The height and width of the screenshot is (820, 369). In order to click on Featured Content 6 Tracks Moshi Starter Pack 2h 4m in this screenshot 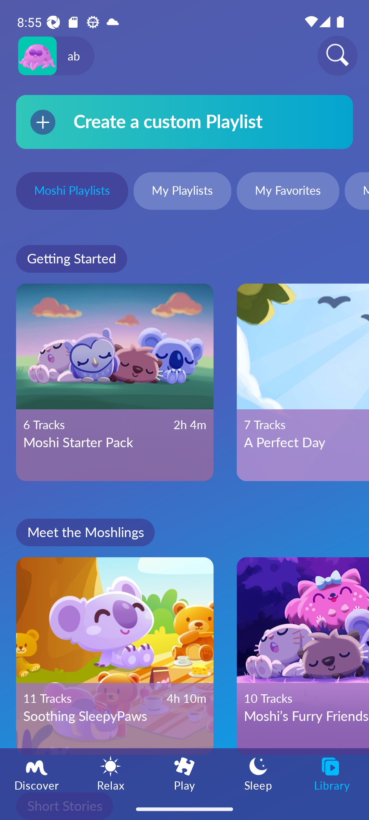, I will do `click(115, 382)`.